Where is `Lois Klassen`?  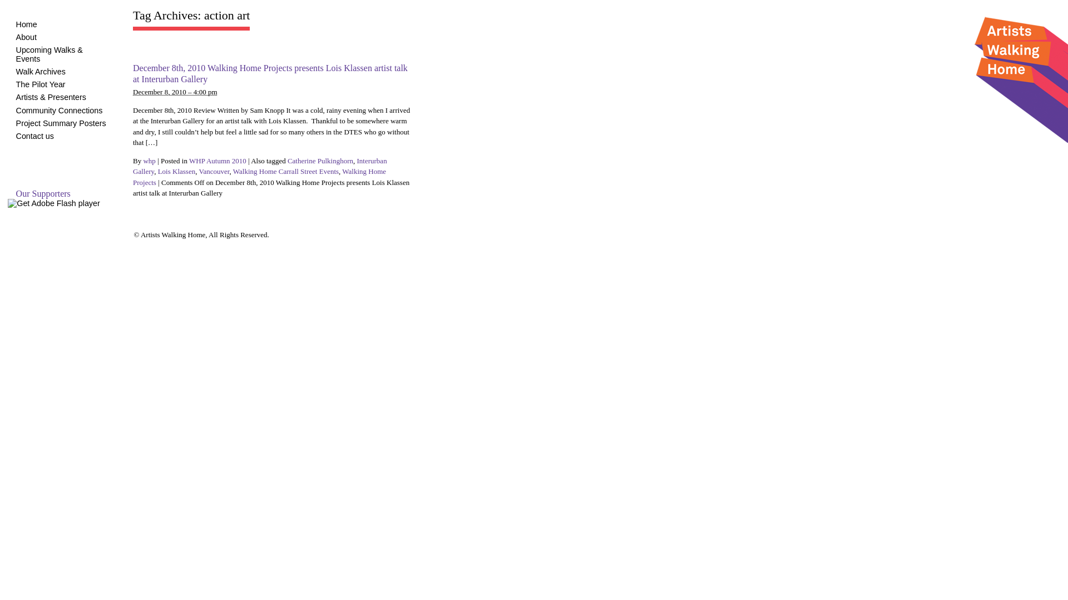 Lois Klassen is located at coordinates (177, 171).